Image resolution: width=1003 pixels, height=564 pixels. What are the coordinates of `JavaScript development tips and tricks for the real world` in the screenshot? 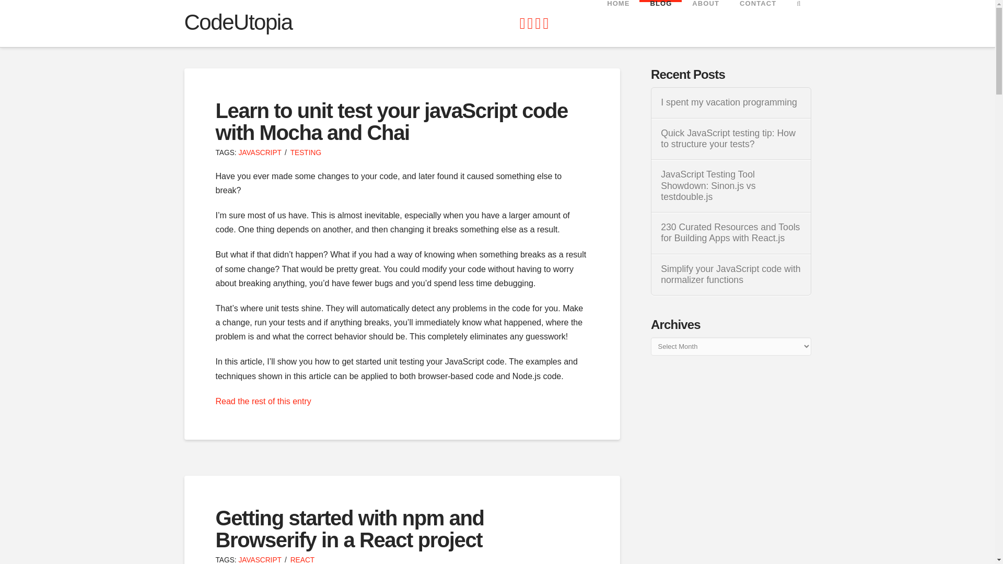 It's located at (237, 22).